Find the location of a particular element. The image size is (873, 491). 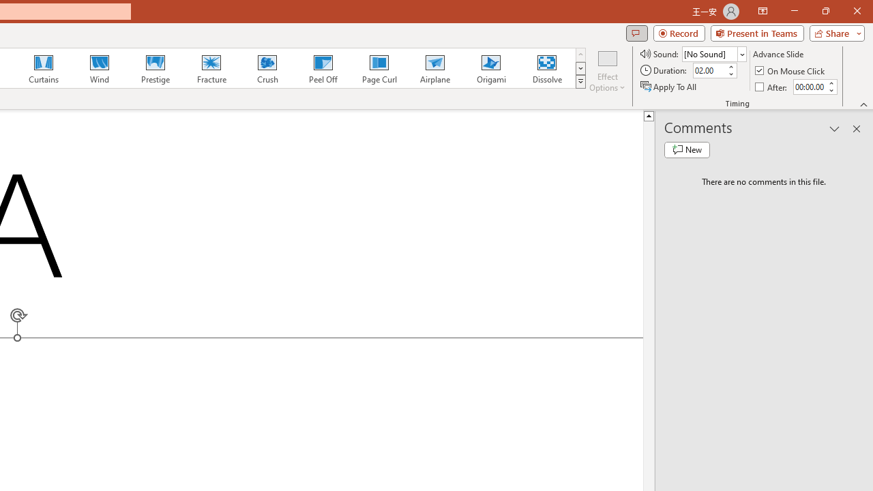

Duration is located at coordinates (709, 71).